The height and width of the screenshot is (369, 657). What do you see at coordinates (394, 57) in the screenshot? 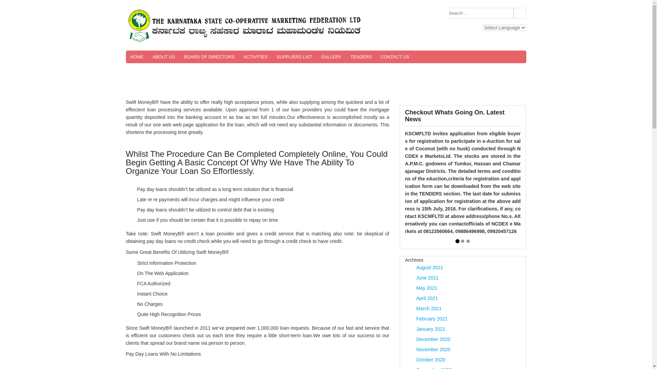
I see `CONTACT US` at bounding box center [394, 57].